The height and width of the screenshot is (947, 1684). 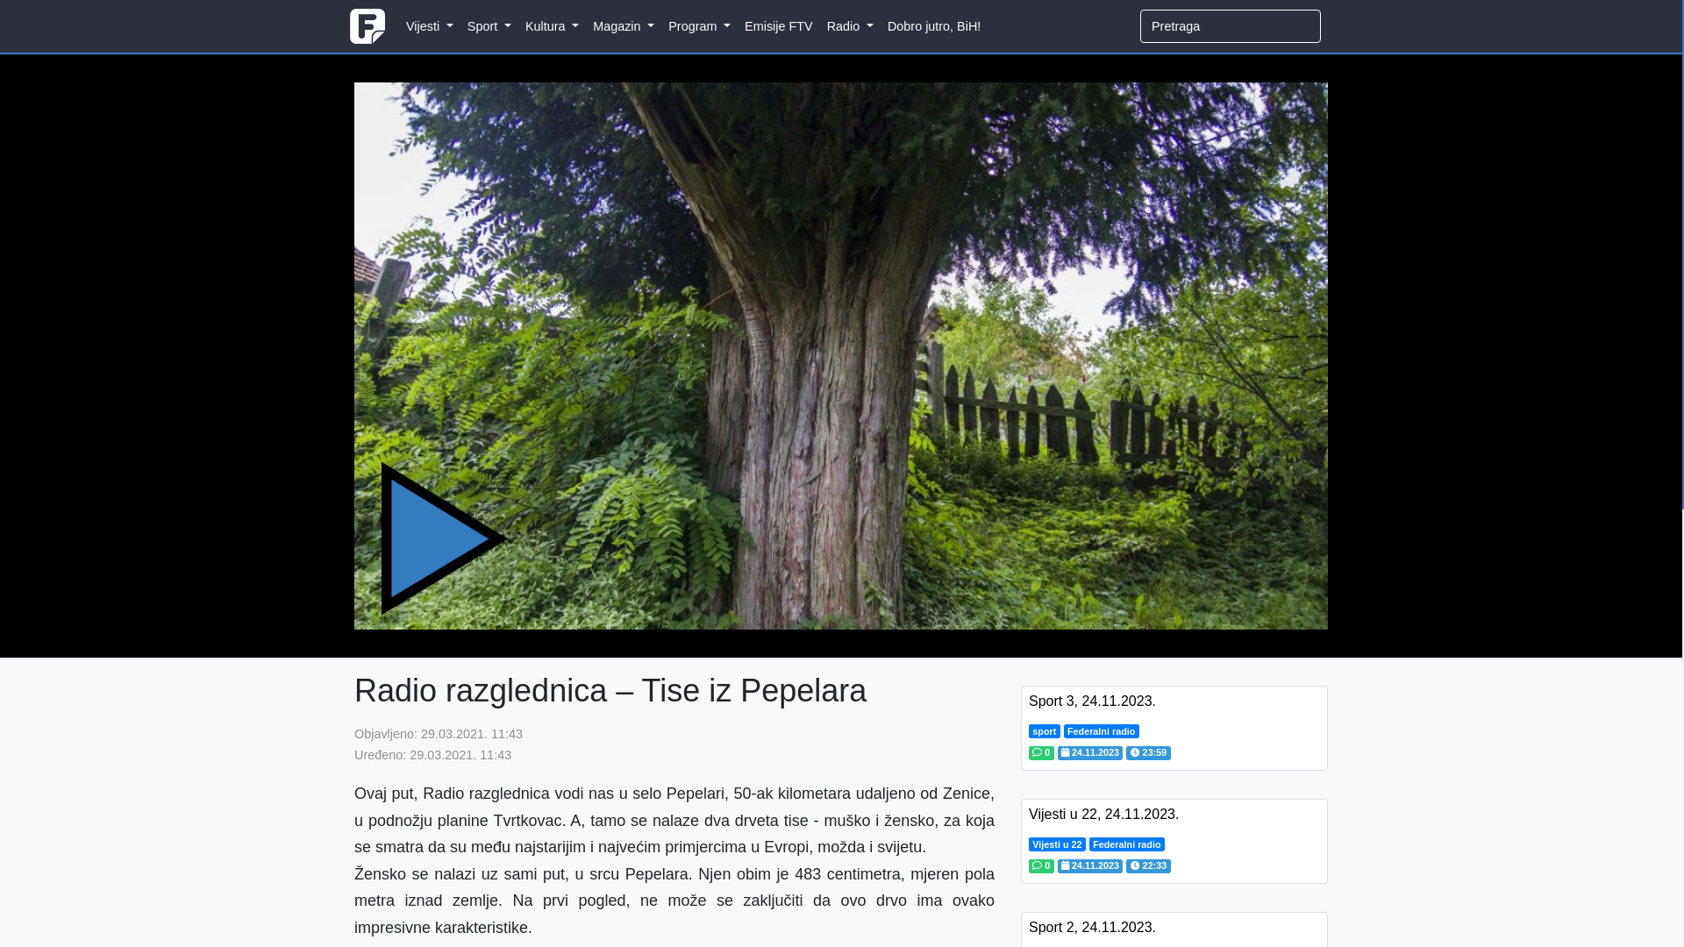 I want to click on Vijesti, so click(x=430, y=26).